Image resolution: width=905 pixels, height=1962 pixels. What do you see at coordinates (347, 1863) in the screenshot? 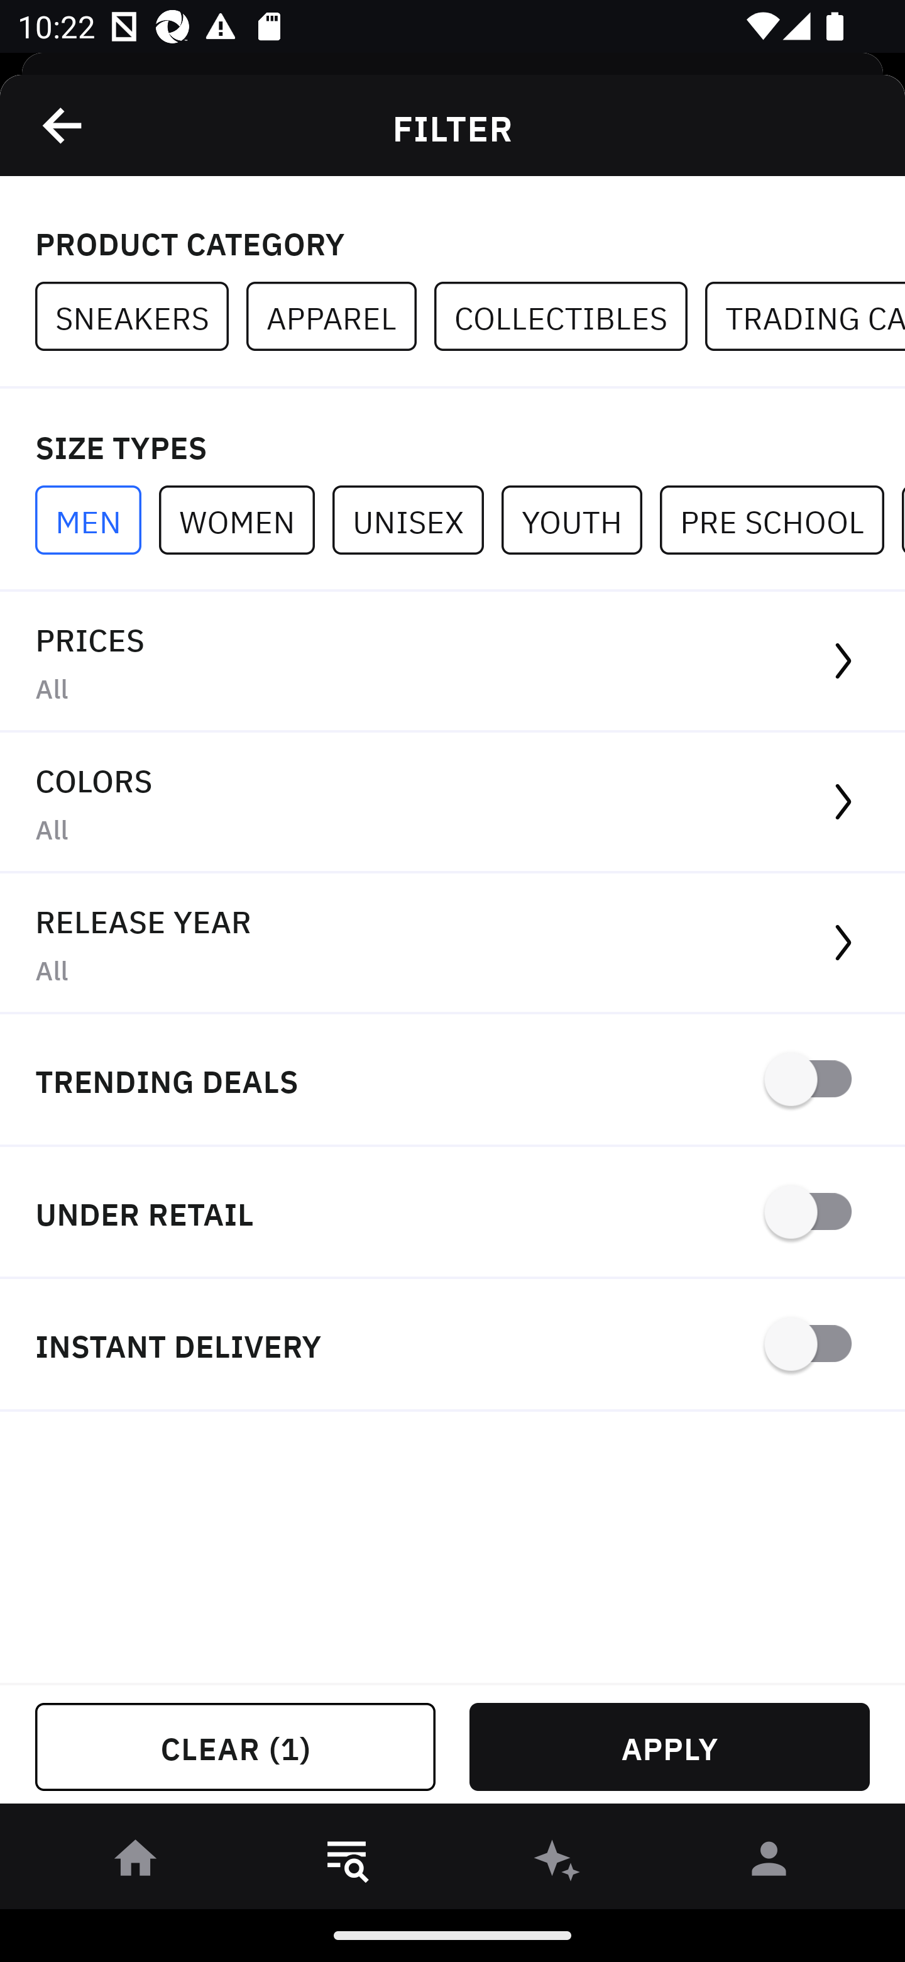
I see `󱎸` at bounding box center [347, 1863].